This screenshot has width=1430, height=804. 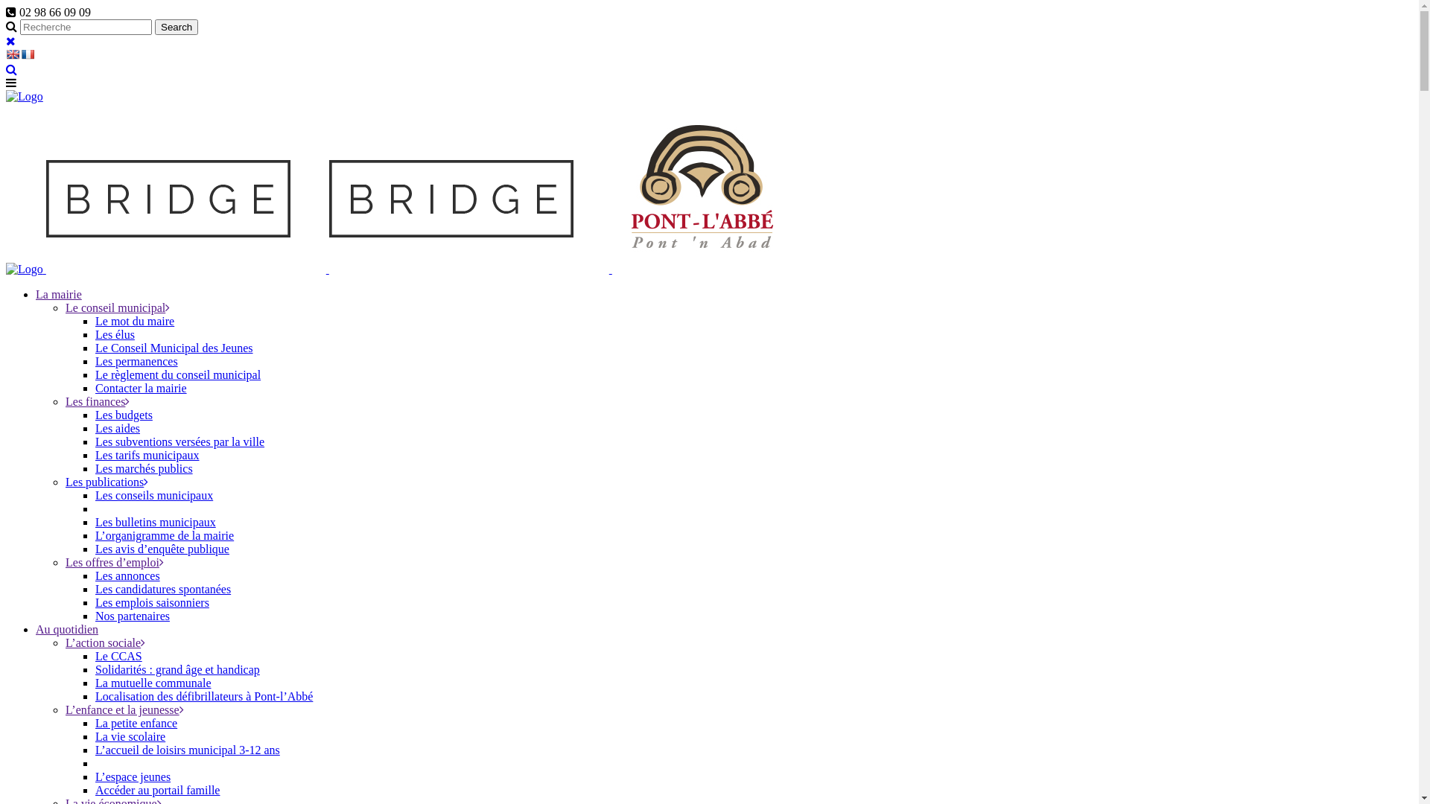 I want to click on Le mot du maire, so click(x=135, y=322).